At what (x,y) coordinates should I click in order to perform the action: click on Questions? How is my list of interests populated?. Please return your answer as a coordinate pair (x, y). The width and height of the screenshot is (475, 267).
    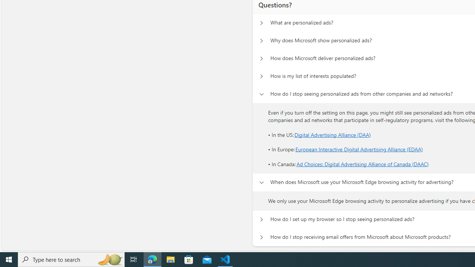
    Looking at the image, I should click on (261, 76).